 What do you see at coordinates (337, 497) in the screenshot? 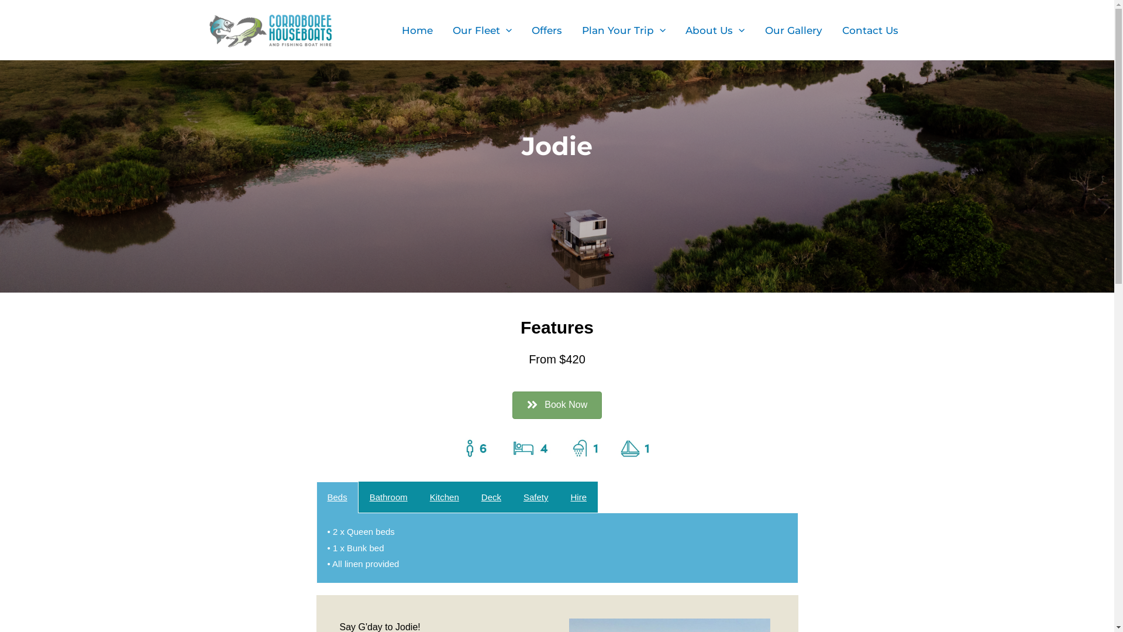
I see `Beds` at bounding box center [337, 497].